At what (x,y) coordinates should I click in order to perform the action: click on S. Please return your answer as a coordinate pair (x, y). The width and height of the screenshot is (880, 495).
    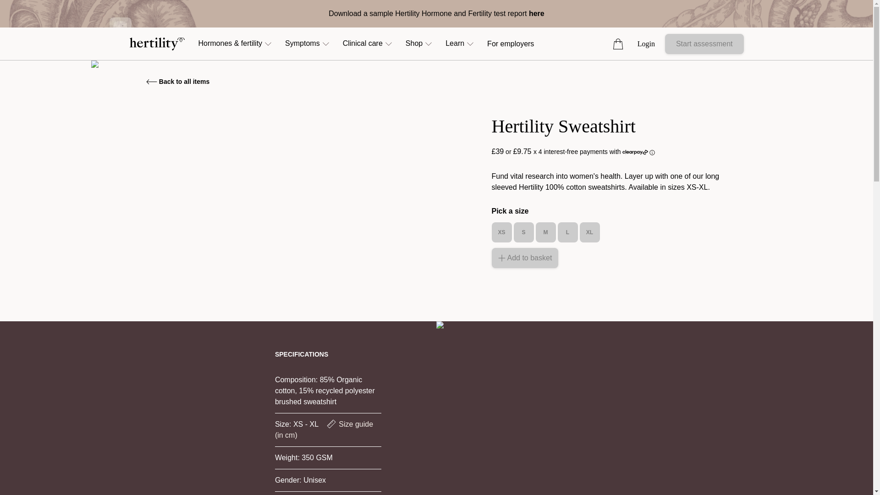
    Looking at the image, I should click on (523, 232).